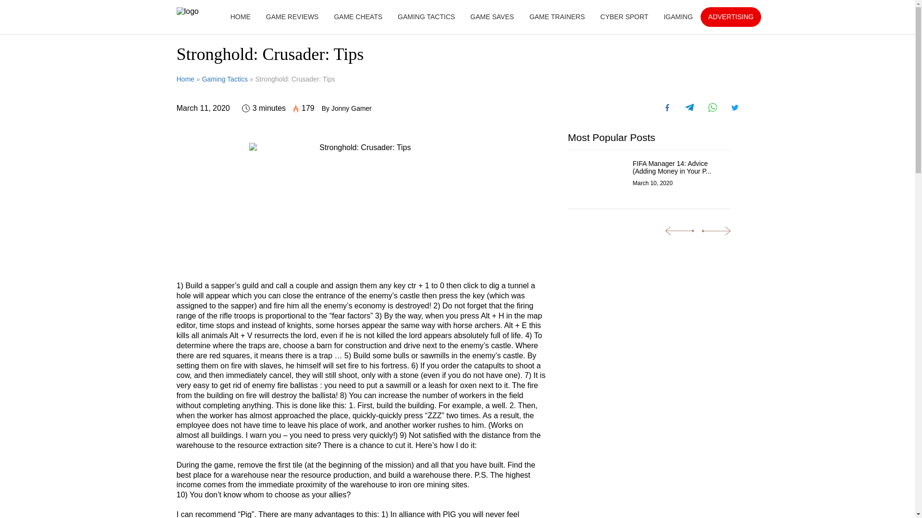 This screenshot has width=922, height=518. Describe the element at coordinates (188, 12) in the screenshot. I see `logo` at that location.